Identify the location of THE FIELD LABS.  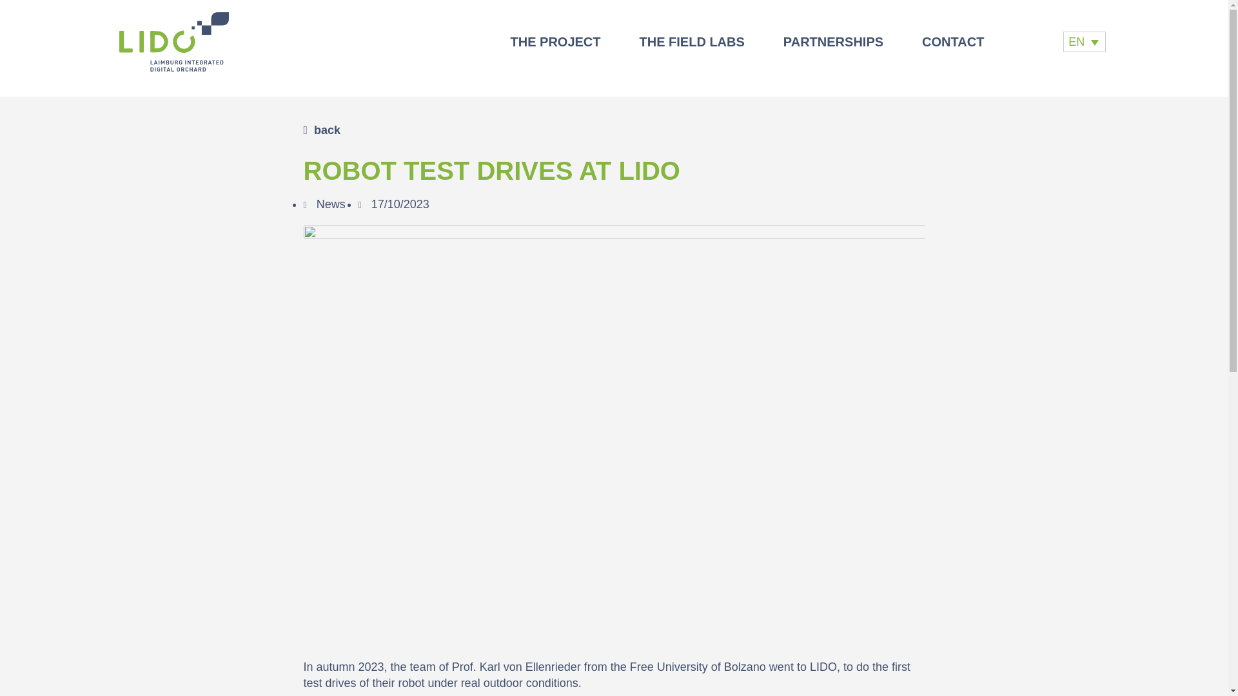
(692, 41).